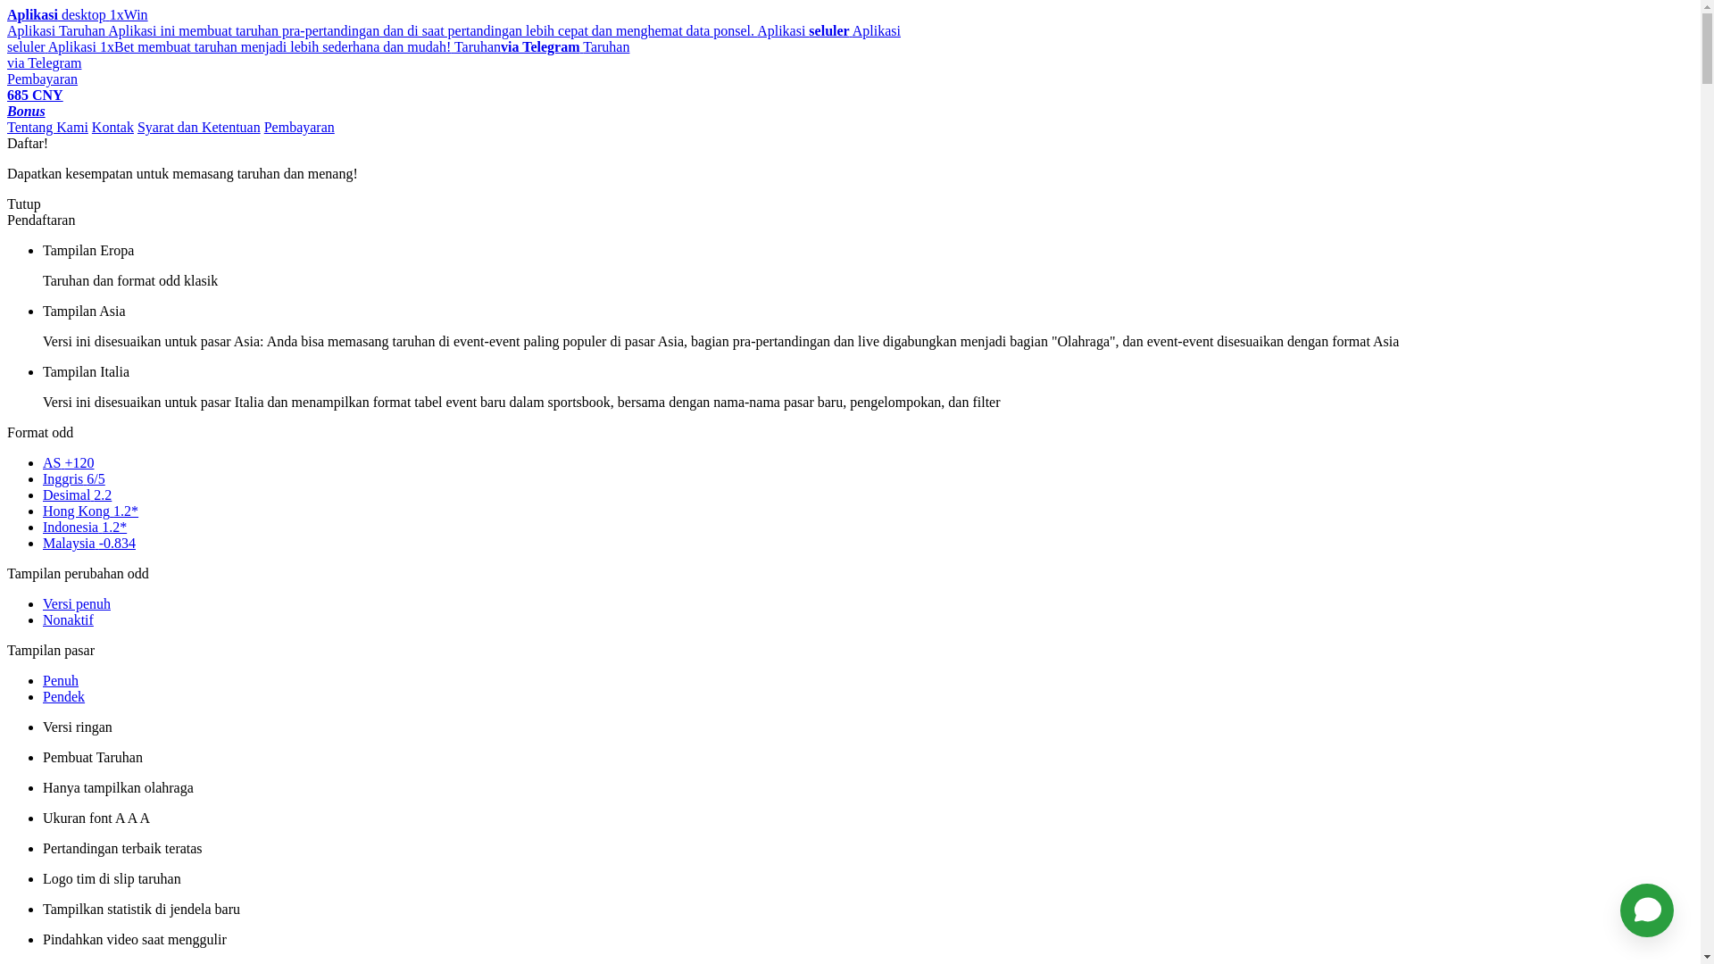 This screenshot has width=1714, height=964. I want to click on AS +120, so click(68, 462).